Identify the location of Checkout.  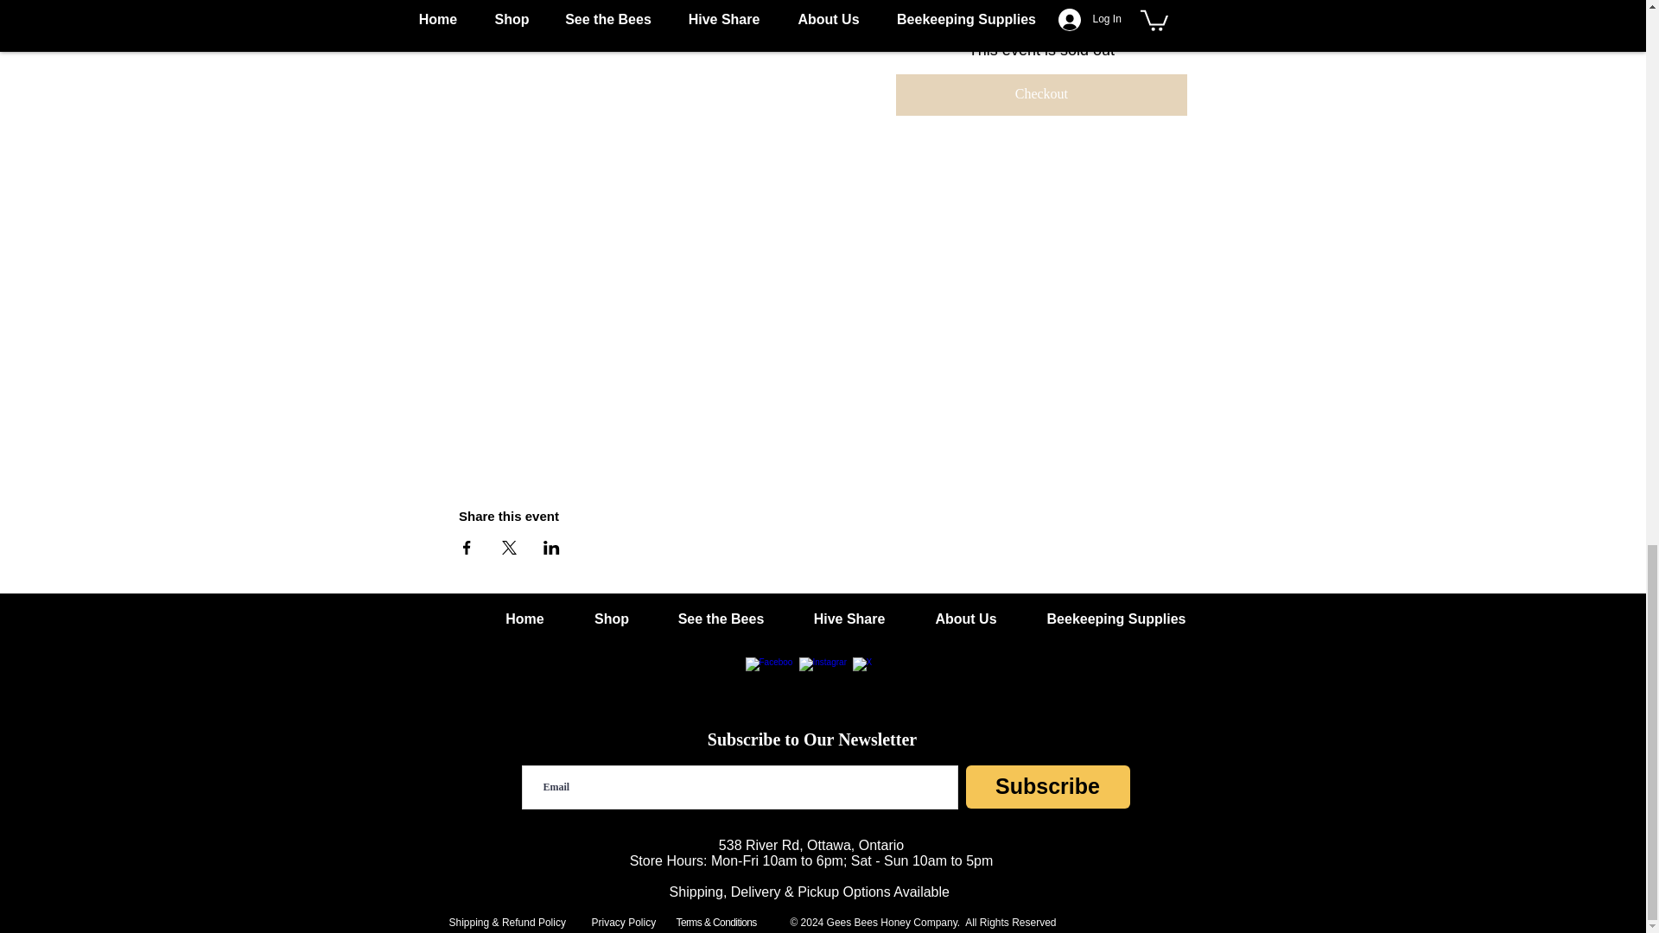
(1041, 95).